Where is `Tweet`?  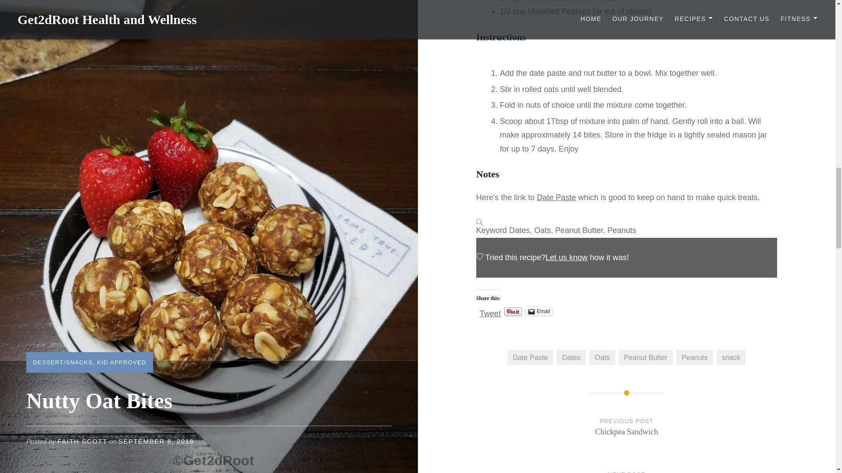
Tweet is located at coordinates (490, 311).